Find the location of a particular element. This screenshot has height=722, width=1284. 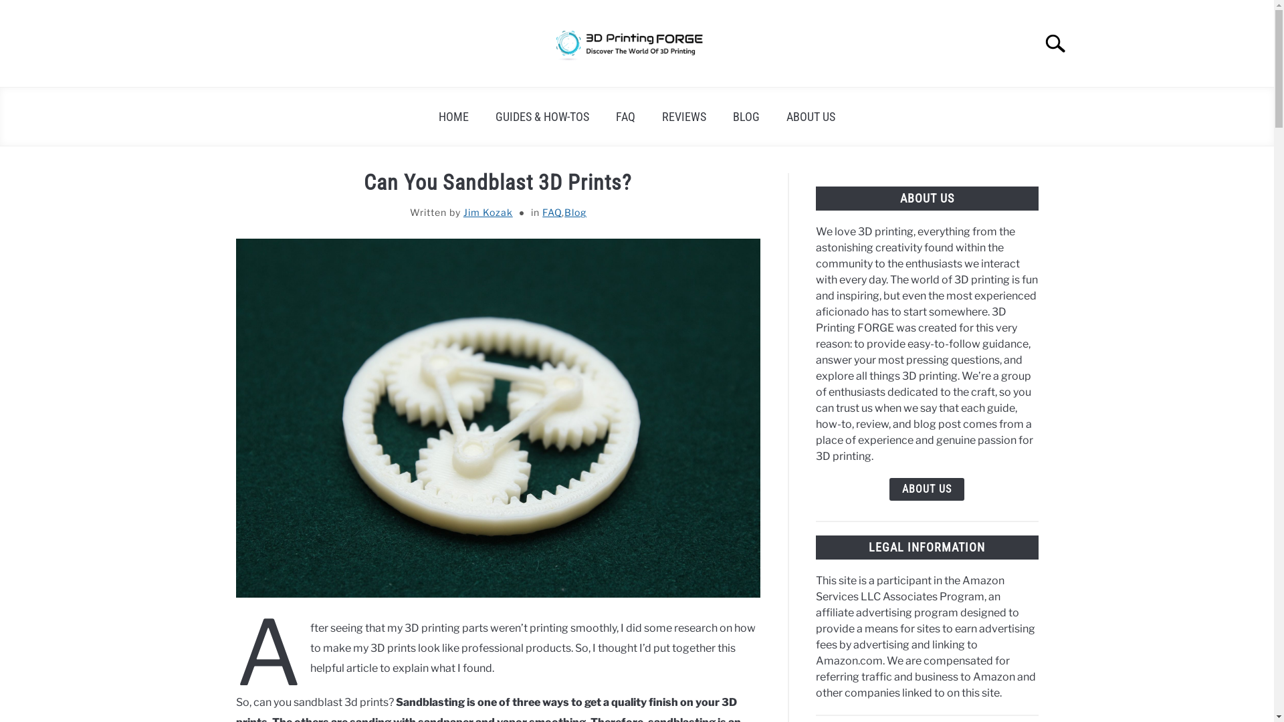

Search is located at coordinates (1061, 43).